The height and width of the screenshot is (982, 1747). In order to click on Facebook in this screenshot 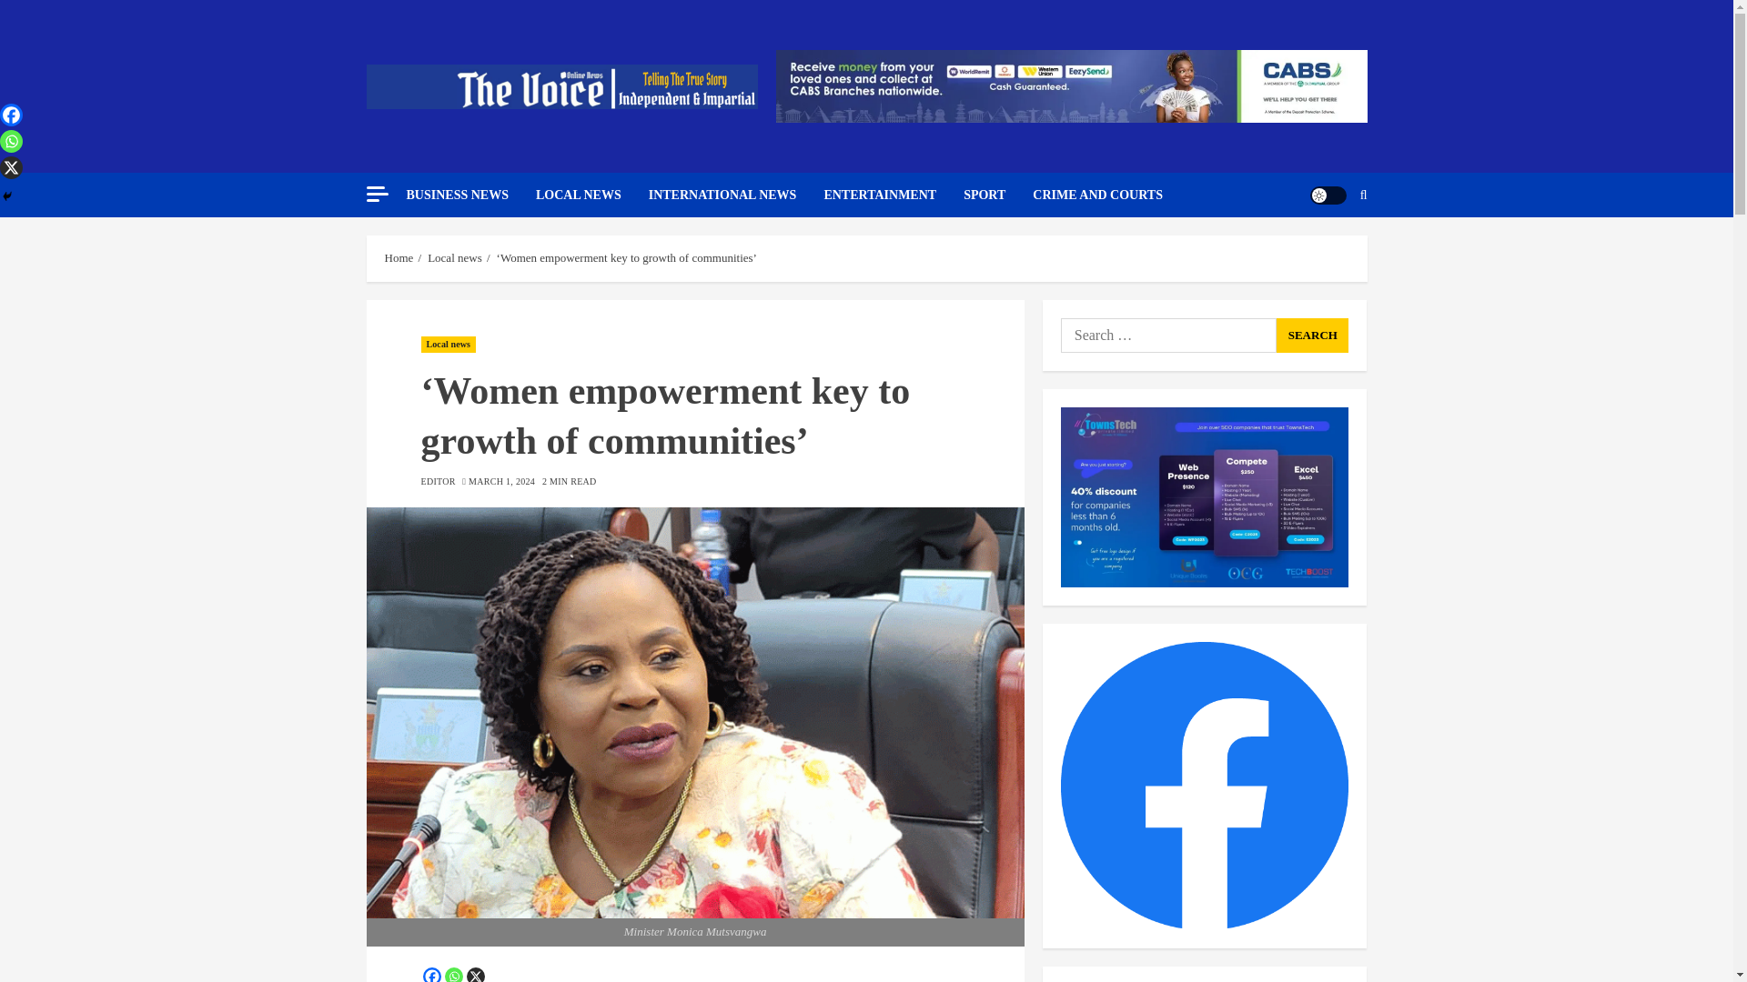, I will do `click(11, 115)`.